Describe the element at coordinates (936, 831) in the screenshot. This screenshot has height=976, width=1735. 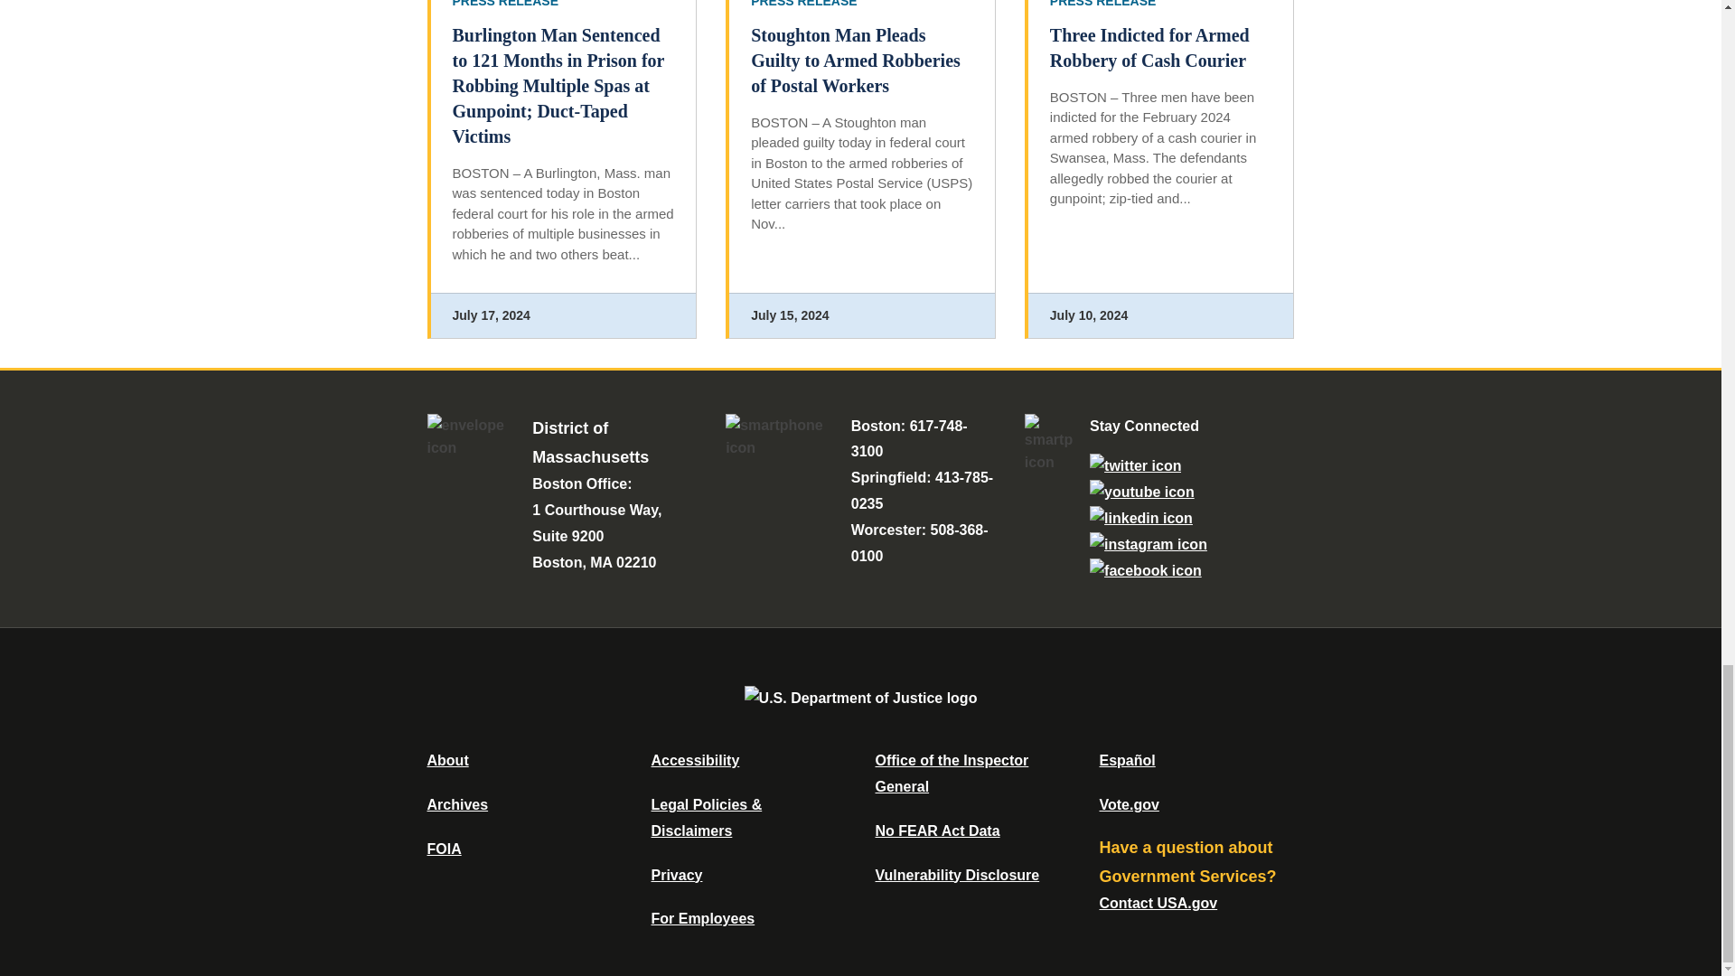
I see `Data Posted Pursuant To The No Fear Act` at that location.